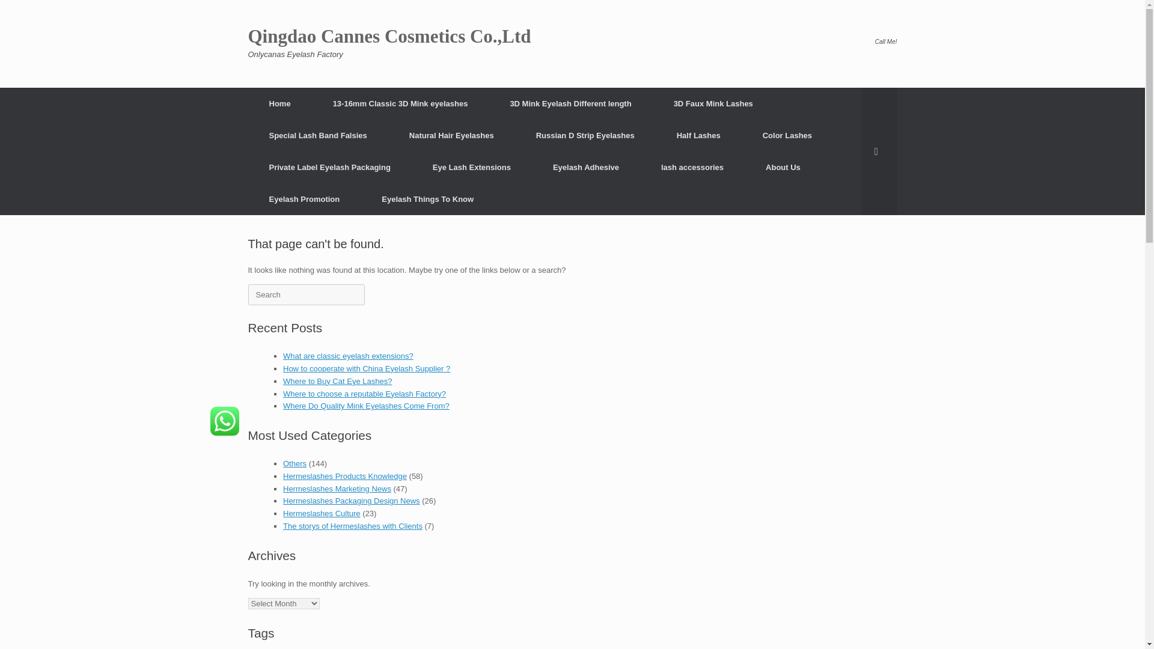  What do you see at coordinates (692, 167) in the screenshot?
I see `lash accessories` at bounding box center [692, 167].